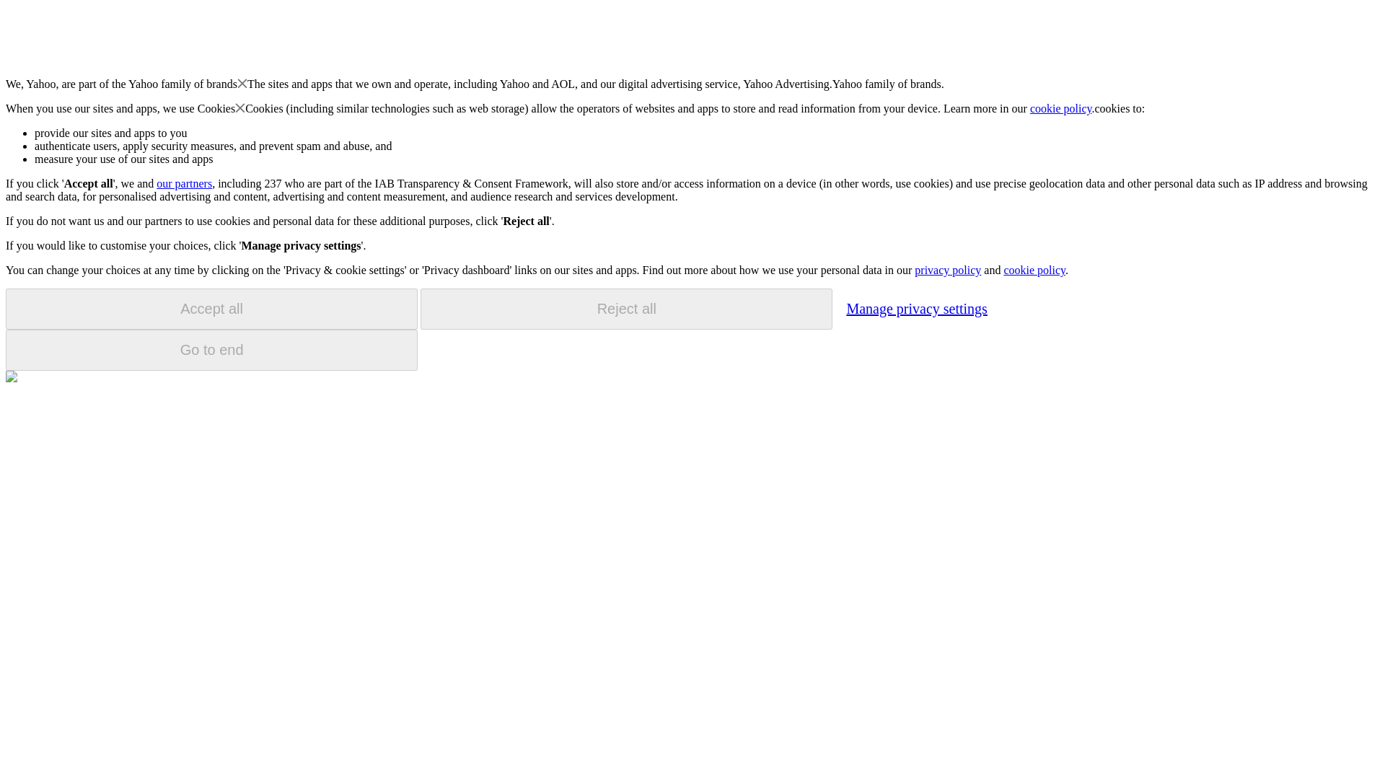 The width and height of the screenshot is (1385, 779). What do you see at coordinates (211, 350) in the screenshot?
I see `Go to end` at bounding box center [211, 350].